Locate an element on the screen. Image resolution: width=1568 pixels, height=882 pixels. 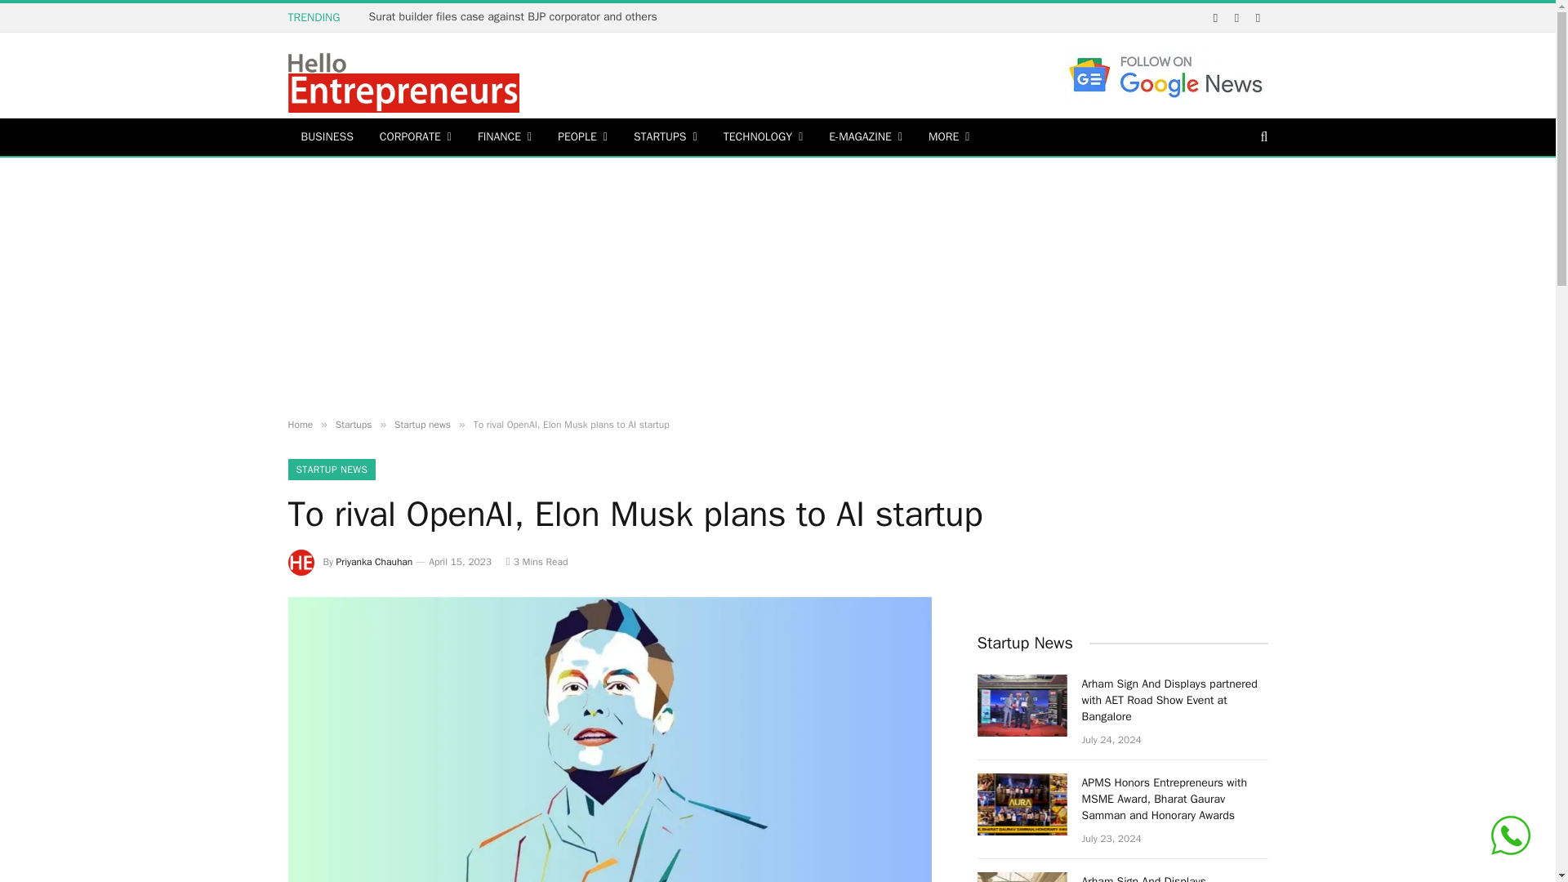
PEOPLE is located at coordinates (582, 137).